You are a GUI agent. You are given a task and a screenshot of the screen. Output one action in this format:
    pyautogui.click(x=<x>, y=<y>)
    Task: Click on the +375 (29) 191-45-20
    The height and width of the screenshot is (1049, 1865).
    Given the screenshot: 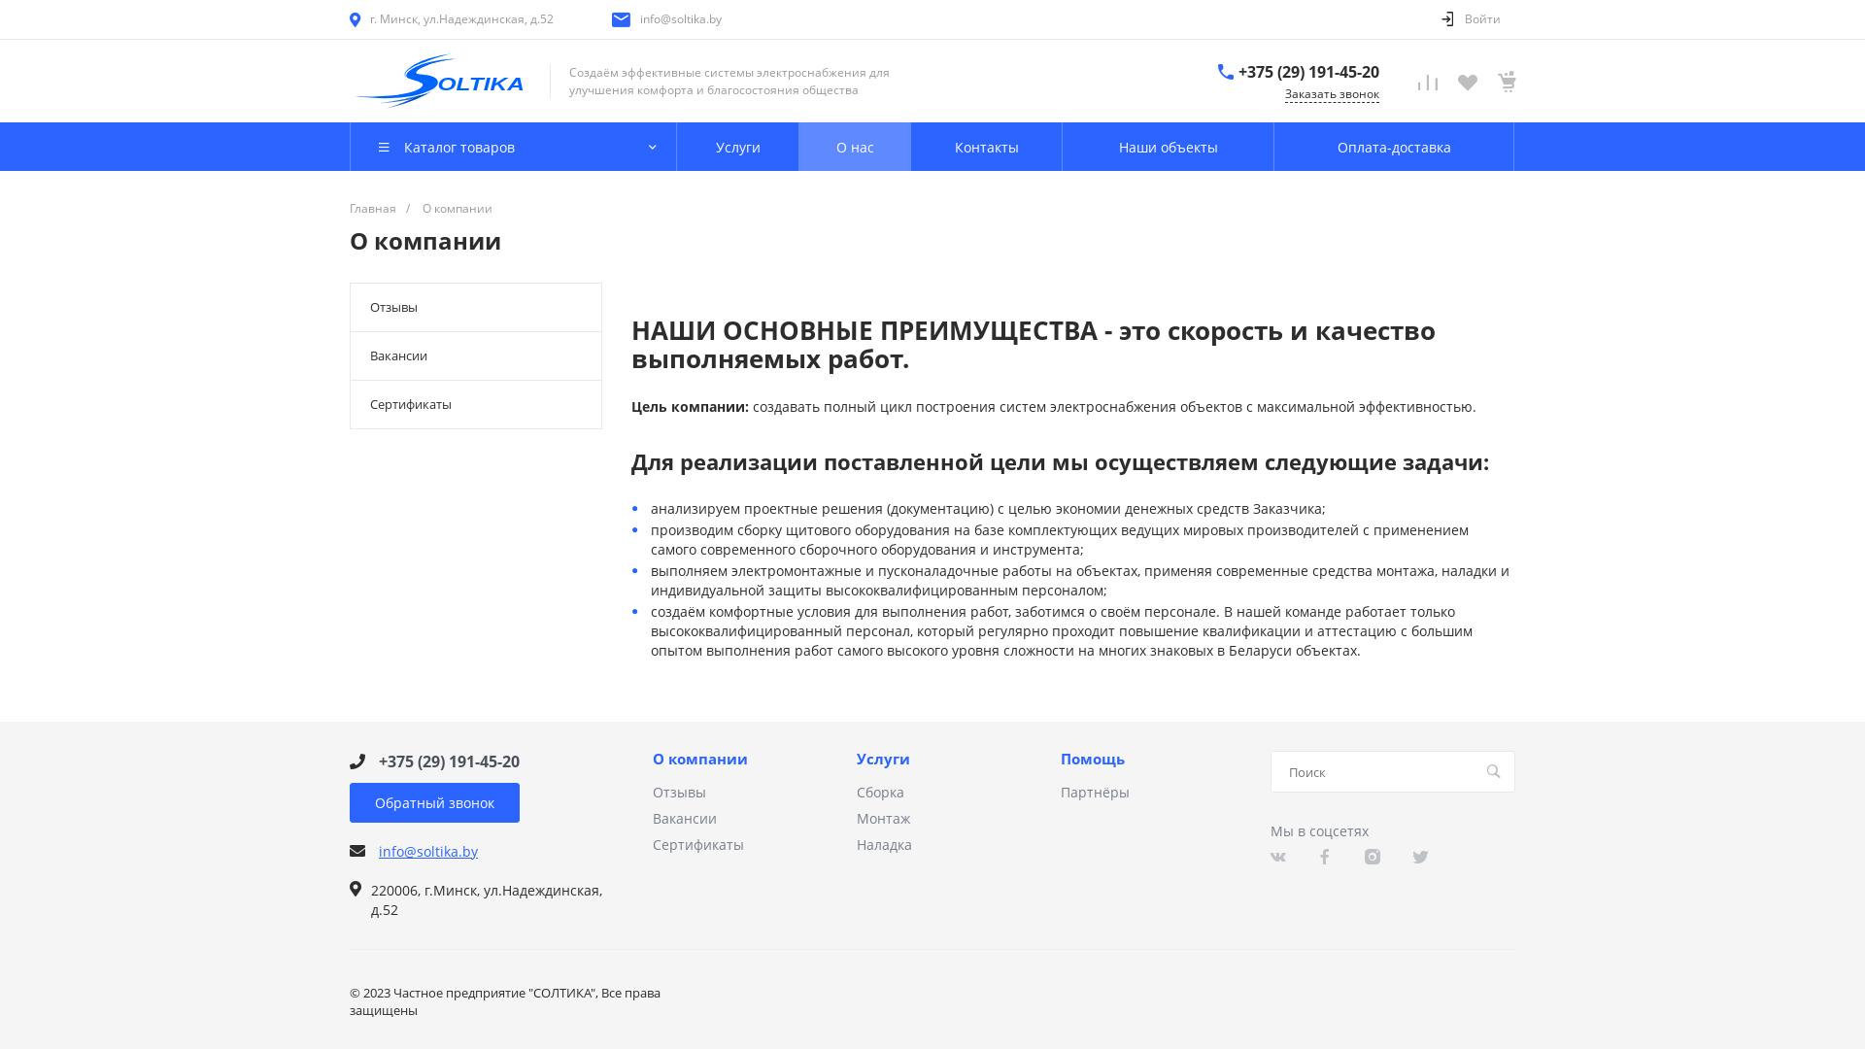 What is the action you would take?
    pyautogui.click(x=1309, y=71)
    